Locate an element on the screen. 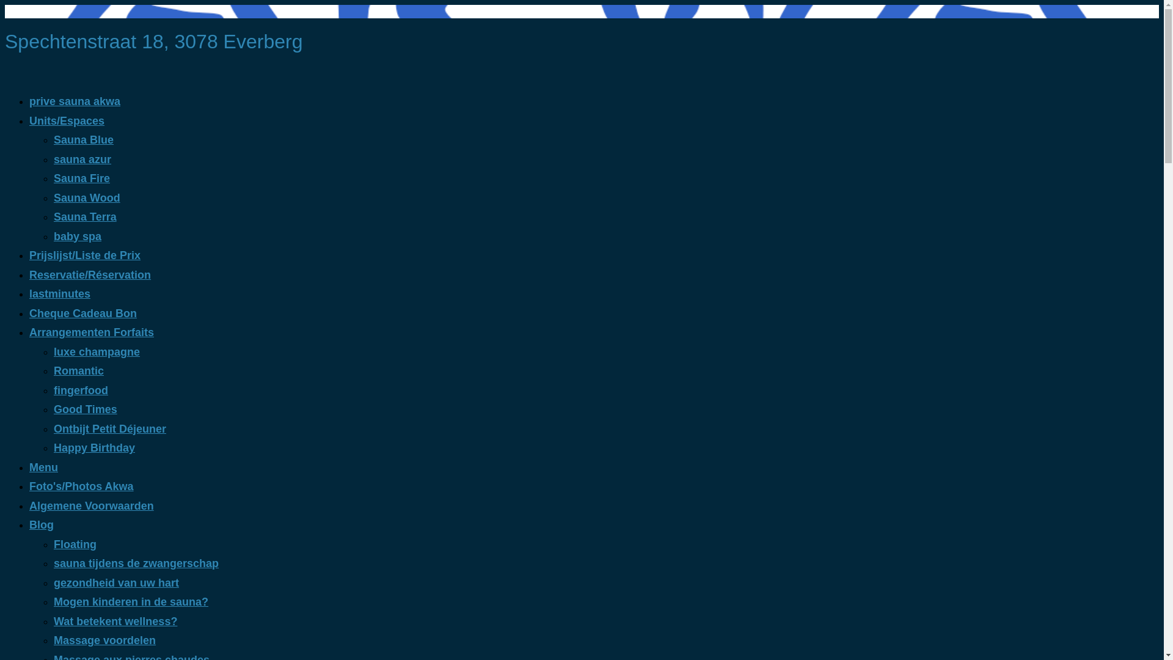 The width and height of the screenshot is (1173, 660). Wat betekent wellness? is located at coordinates (115, 621).